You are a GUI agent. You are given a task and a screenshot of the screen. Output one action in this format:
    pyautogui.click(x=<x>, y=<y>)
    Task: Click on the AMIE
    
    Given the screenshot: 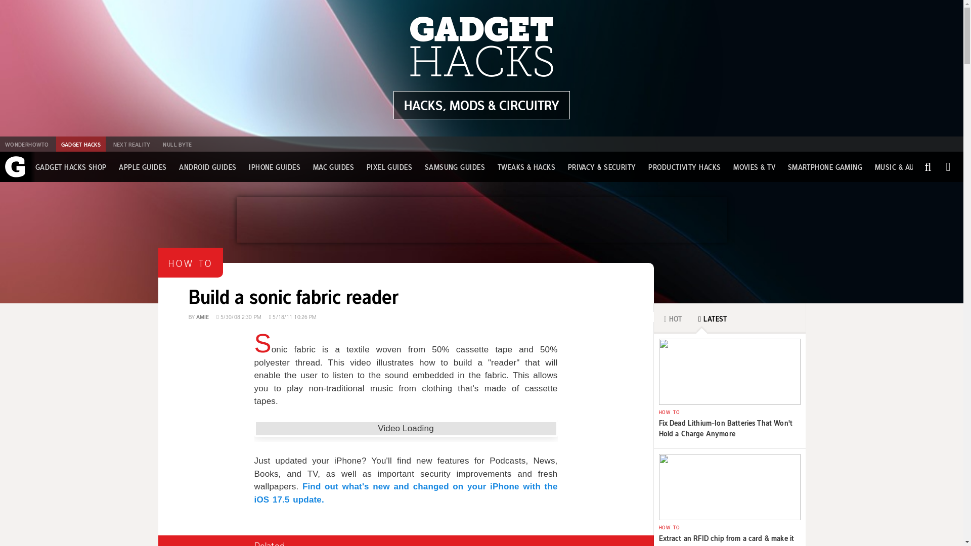 What is the action you would take?
    pyautogui.click(x=481, y=105)
    